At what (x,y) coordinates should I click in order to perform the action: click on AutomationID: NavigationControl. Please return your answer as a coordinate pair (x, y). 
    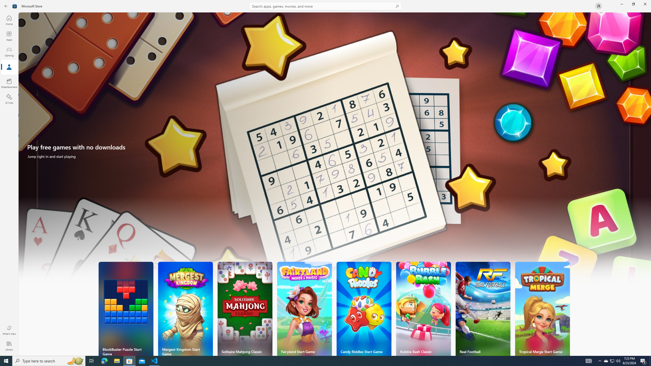
    Looking at the image, I should click on (325, 178).